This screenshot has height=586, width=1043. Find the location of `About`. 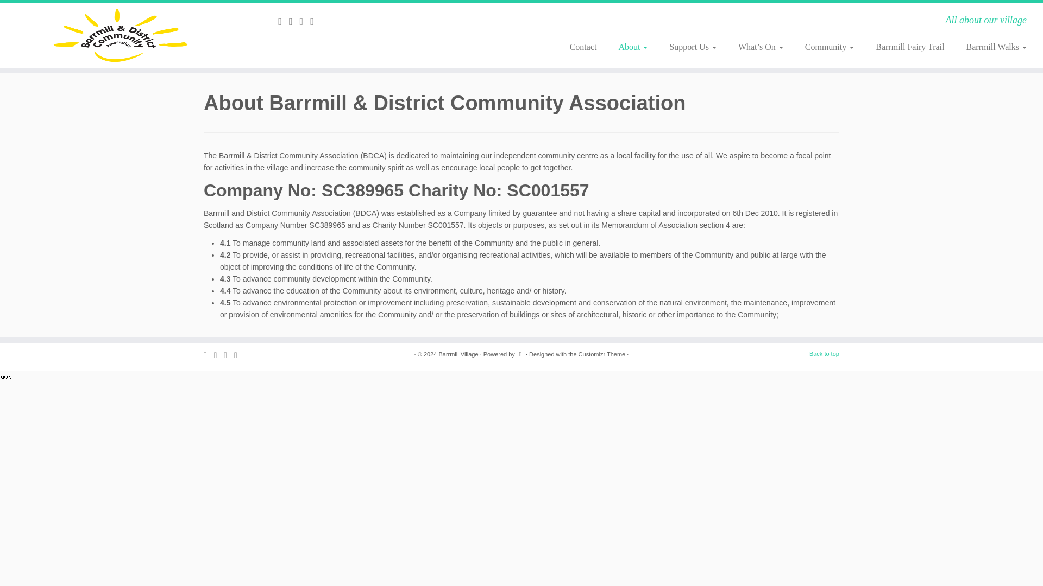

About is located at coordinates (632, 47).